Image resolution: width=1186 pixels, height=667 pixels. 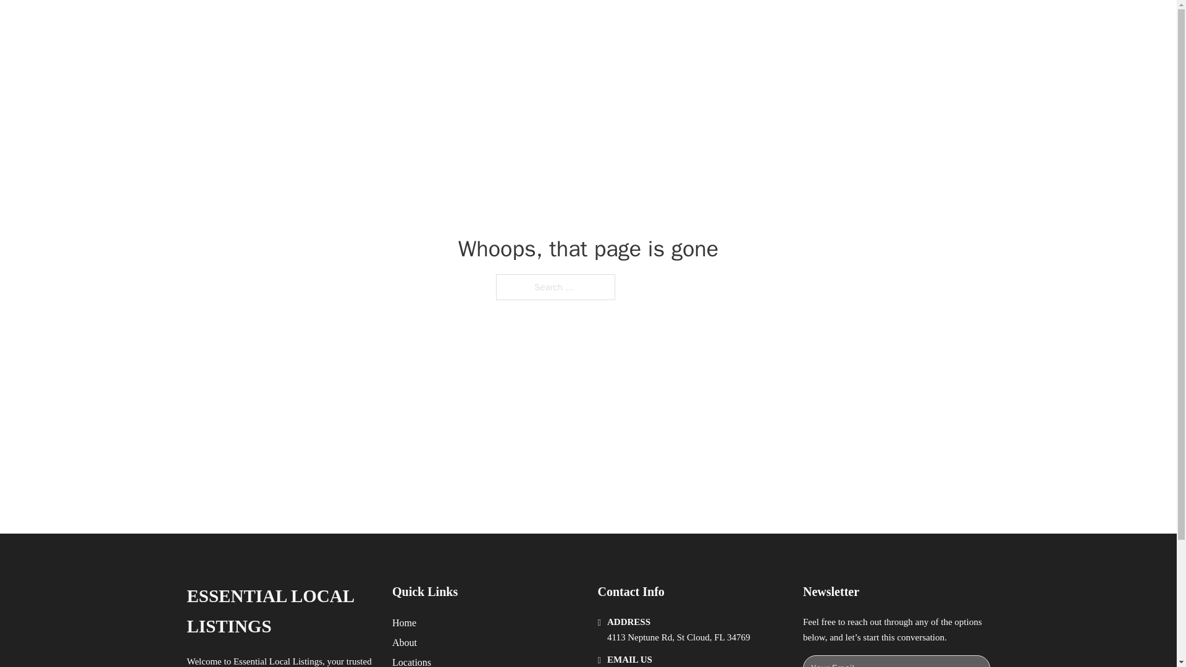 What do you see at coordinates (404, 623) in the screenshot?
I see `Home` at bounding box center [404, 623].